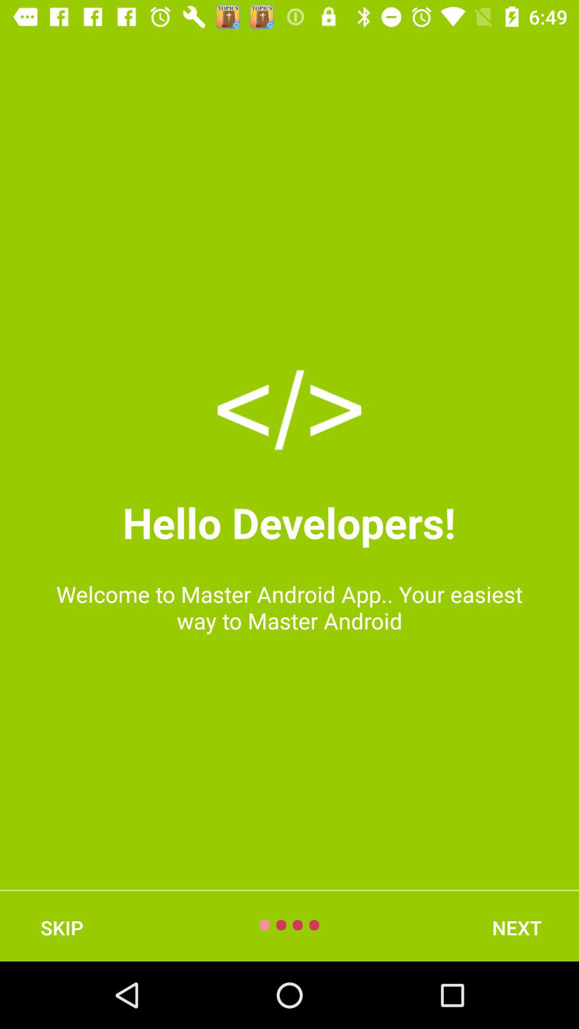 Image resolution: width=579 pixels, height=1029 pixels. Describe the element at coordinates (517, 927) in the screenshot. I see `click icon at the bottom right corner` at that location.